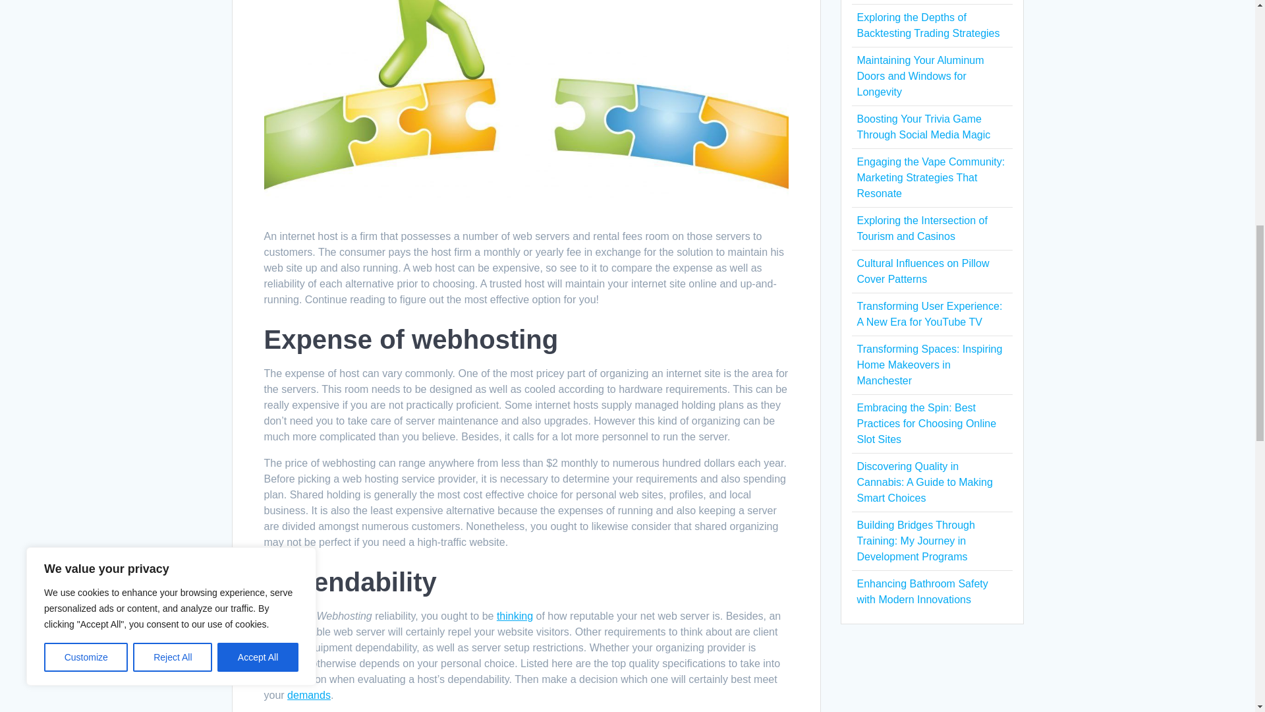 Image resolution: width=1265 pixels, height=712 pixels. Describe the element at coordinates (923, 127) in the screenshot. I see `Boosting Your Trivia Game Through Social Media Magic` at that location.